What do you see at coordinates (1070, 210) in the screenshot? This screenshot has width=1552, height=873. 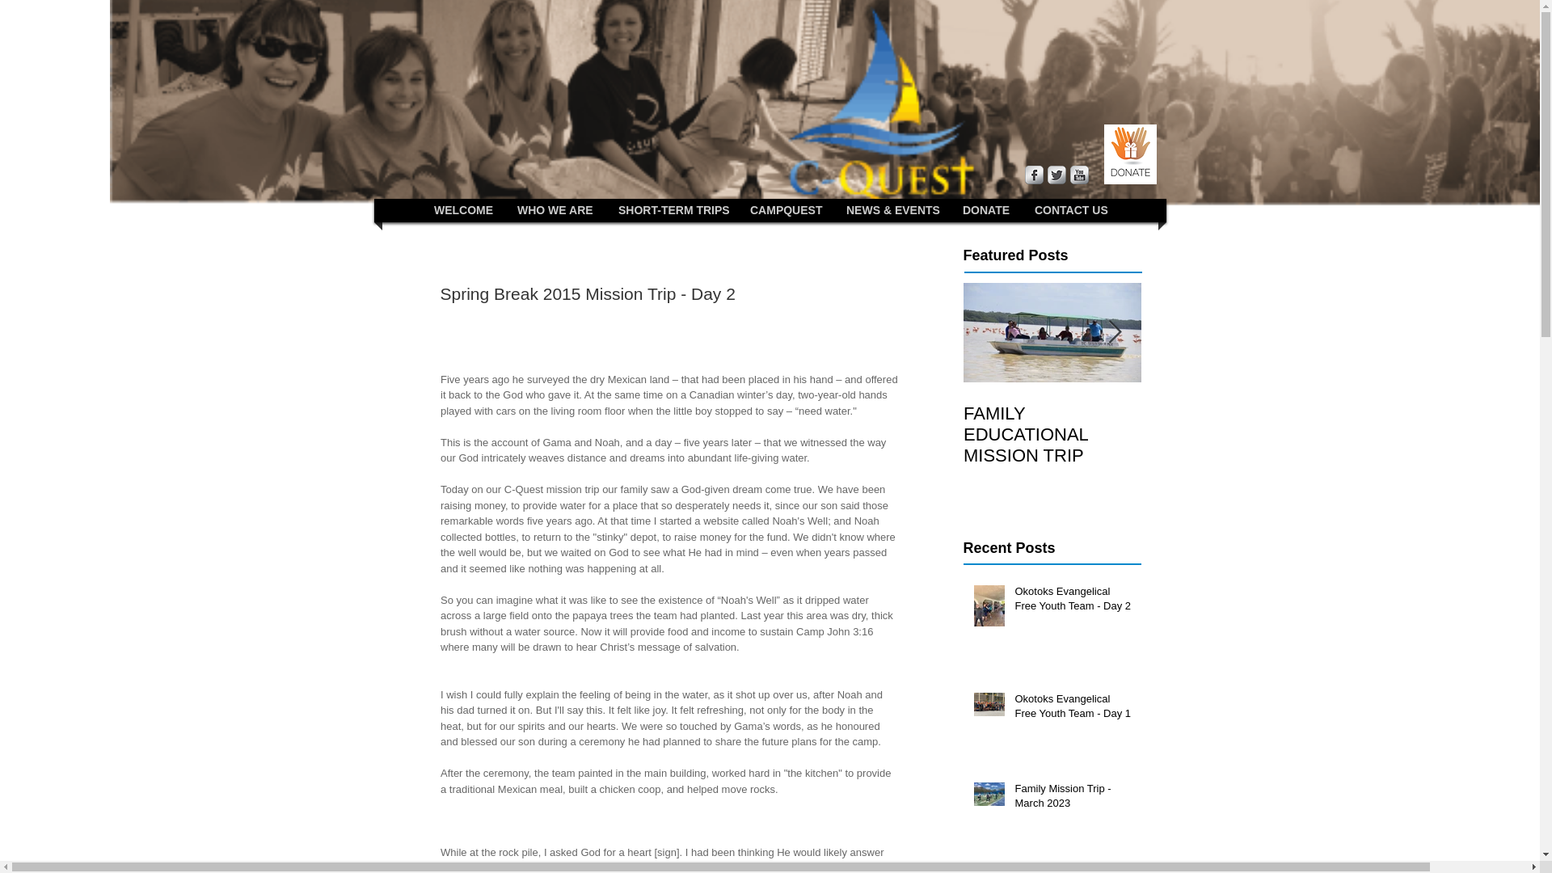 I see `CONTACT US` at bounding box center [1070, 210].